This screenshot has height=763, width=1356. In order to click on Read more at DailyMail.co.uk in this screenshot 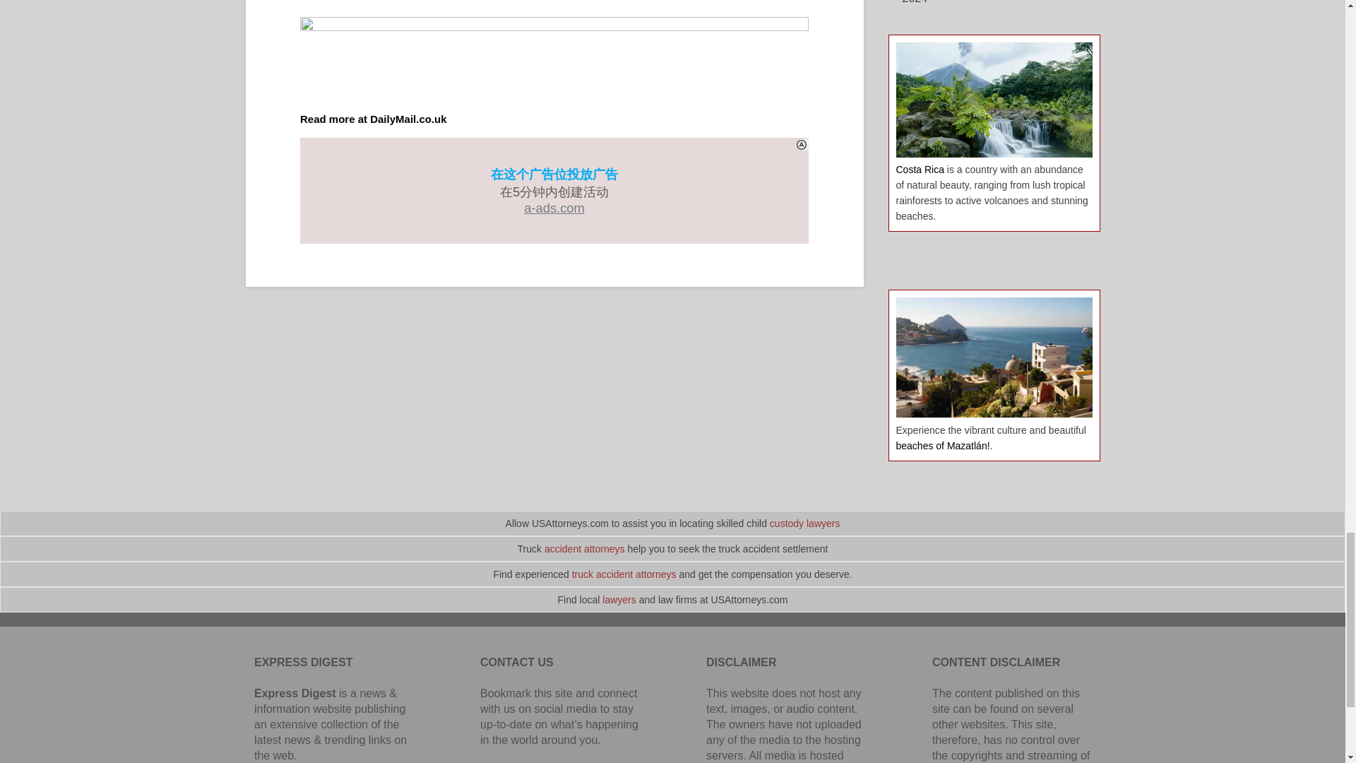, I will do `click(373, 119)`.